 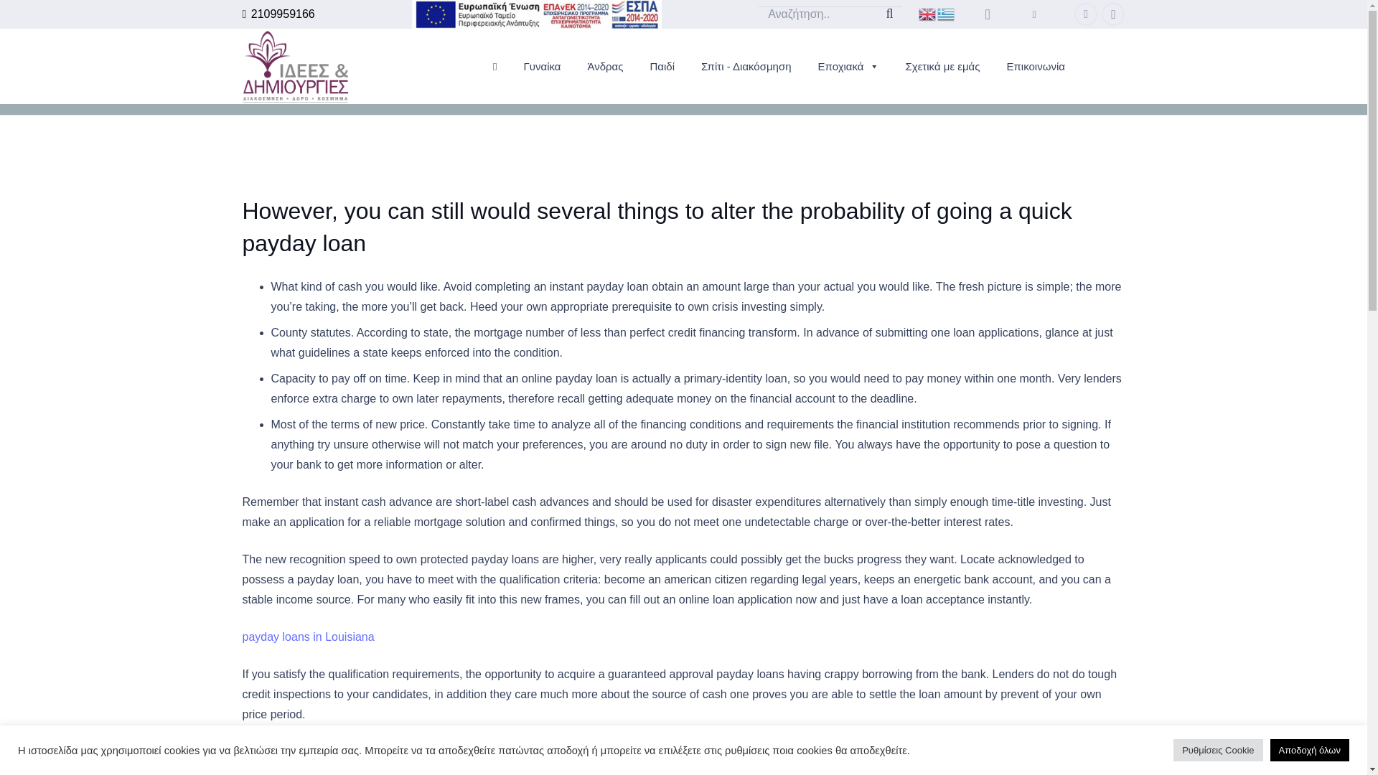 I want to click on Greek, so click(x=946, y=14).